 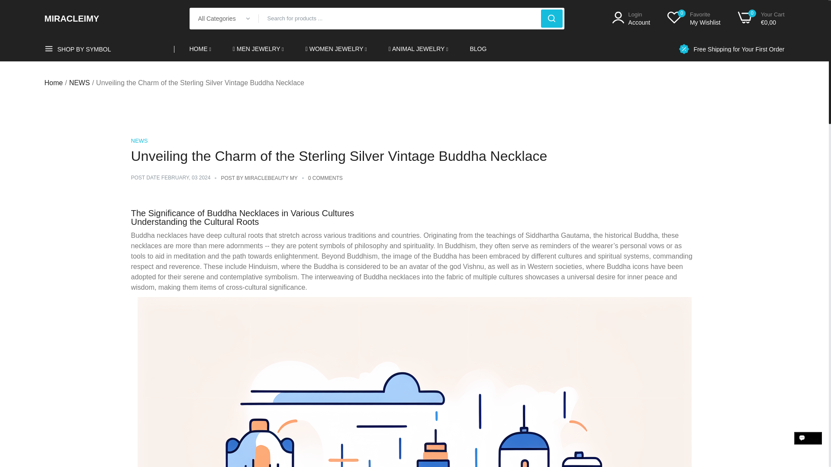 I want to click on Login, so click(x=631, y=18).